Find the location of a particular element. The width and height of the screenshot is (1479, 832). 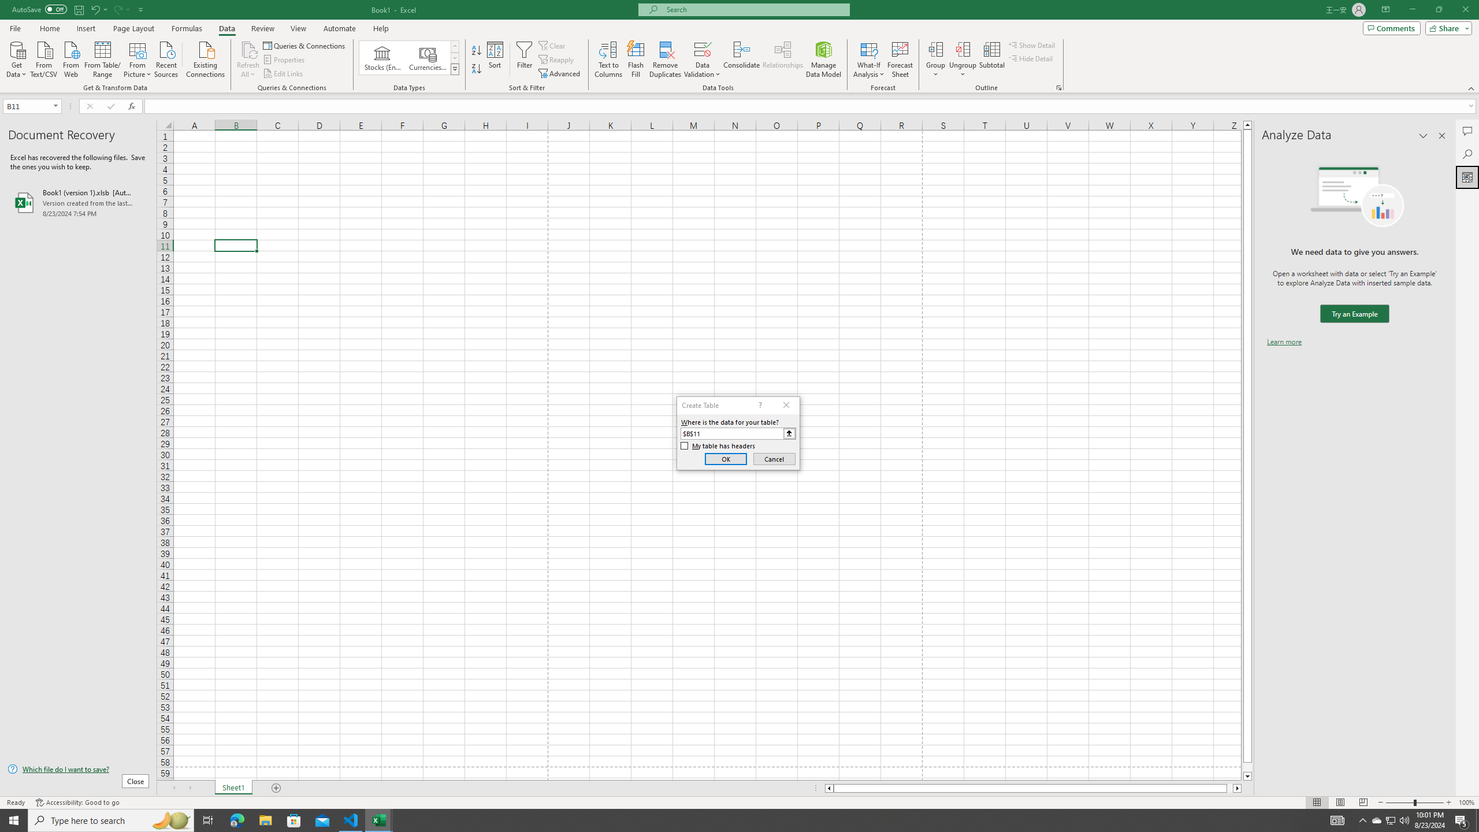

Consolidate... is located at coordinates (742, 60).